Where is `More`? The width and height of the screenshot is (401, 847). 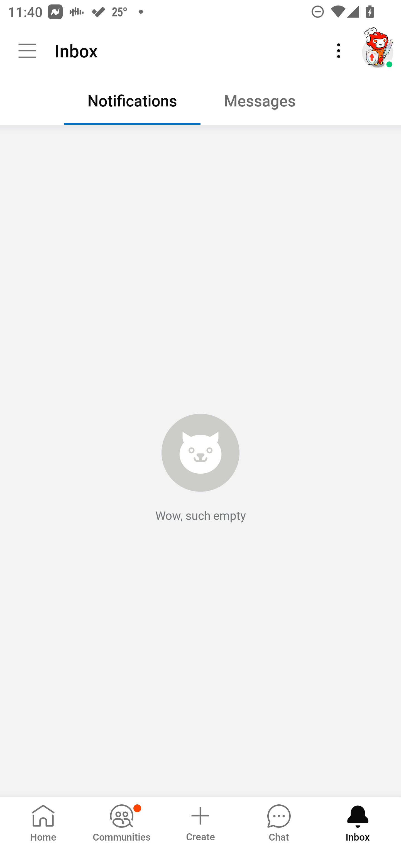 More is located at coordinates (339, 51).